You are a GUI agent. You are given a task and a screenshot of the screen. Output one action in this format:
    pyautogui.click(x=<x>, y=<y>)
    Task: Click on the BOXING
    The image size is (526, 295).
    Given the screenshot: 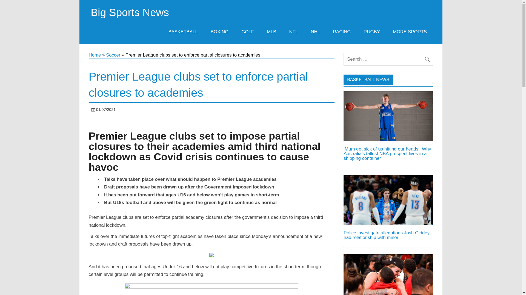 What is the action you would take?
    pyautogui.click(x=219, y=32)
    